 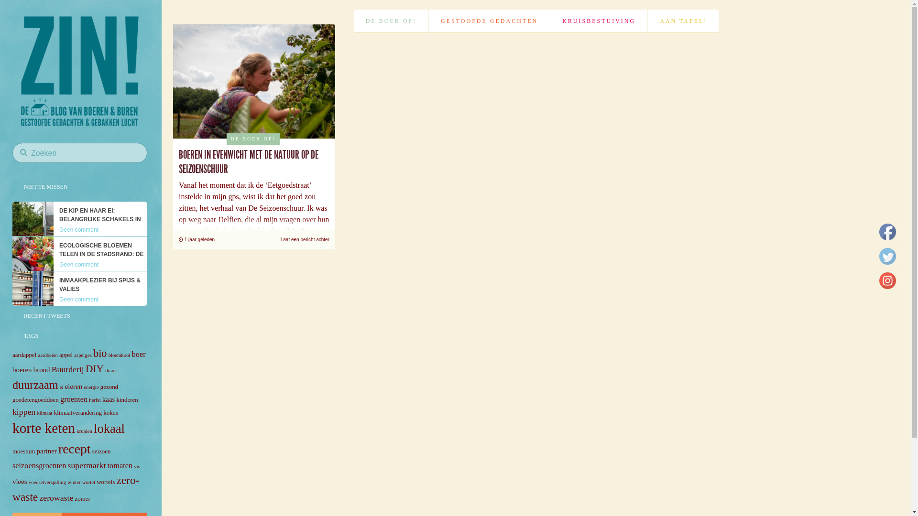 I want to click on zerowaste, so click(x=56, y=498).